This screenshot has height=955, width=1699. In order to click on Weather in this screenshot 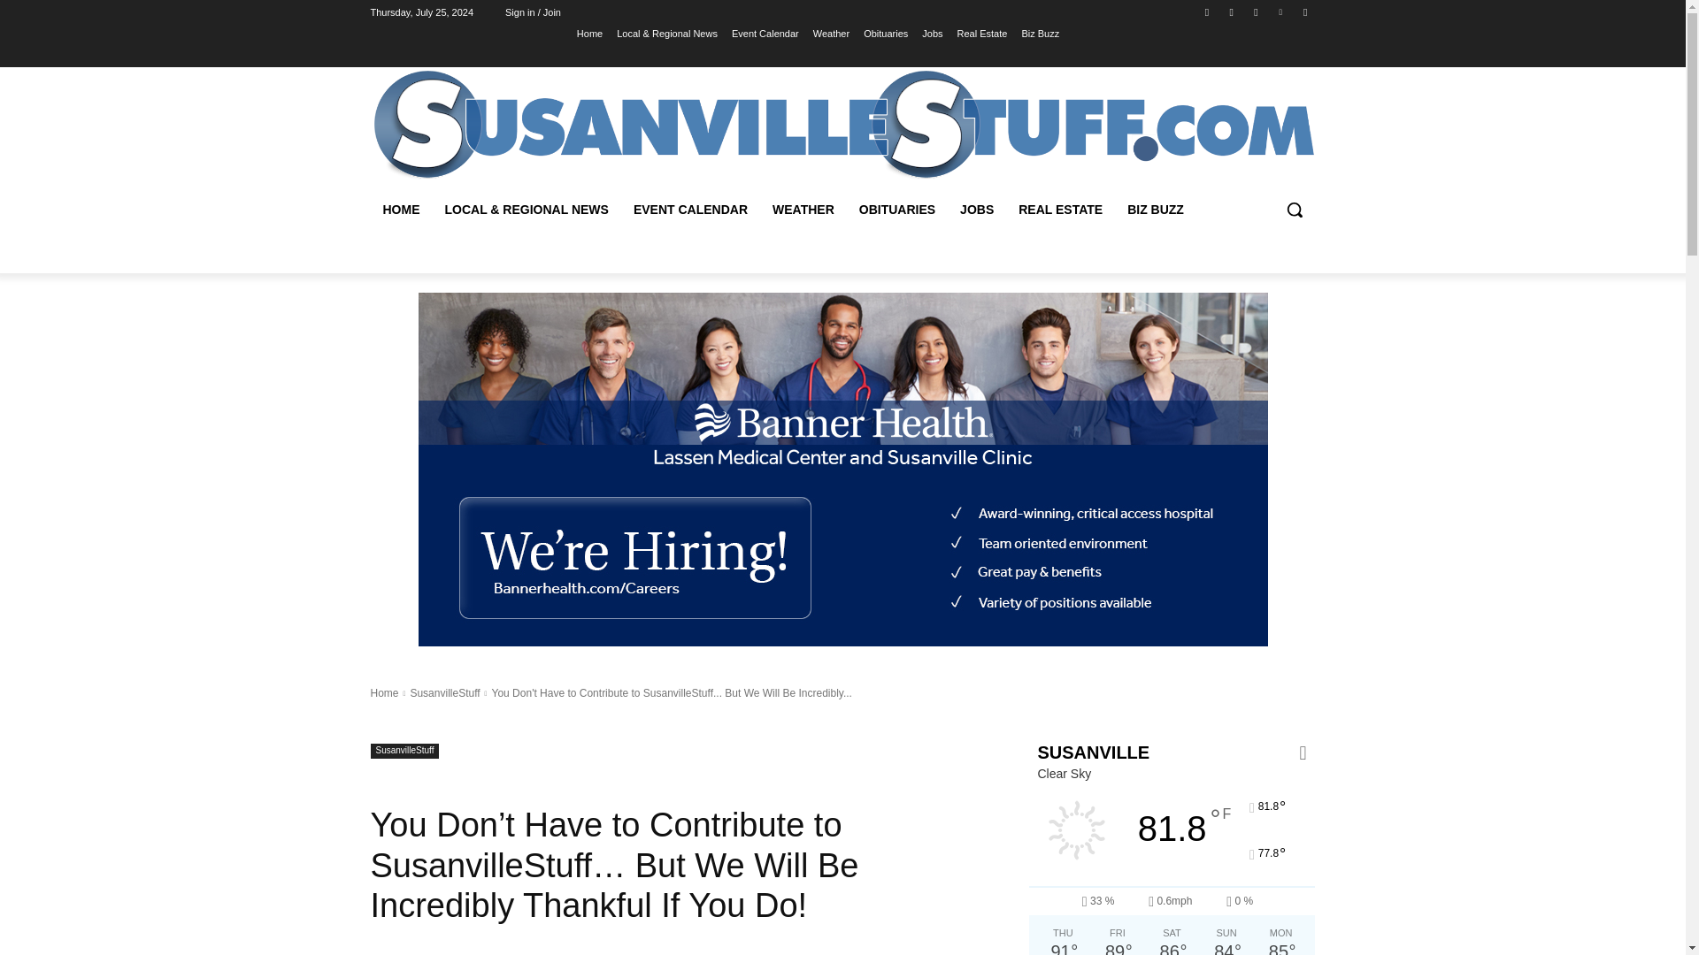, I will do `click(832, 33)`.